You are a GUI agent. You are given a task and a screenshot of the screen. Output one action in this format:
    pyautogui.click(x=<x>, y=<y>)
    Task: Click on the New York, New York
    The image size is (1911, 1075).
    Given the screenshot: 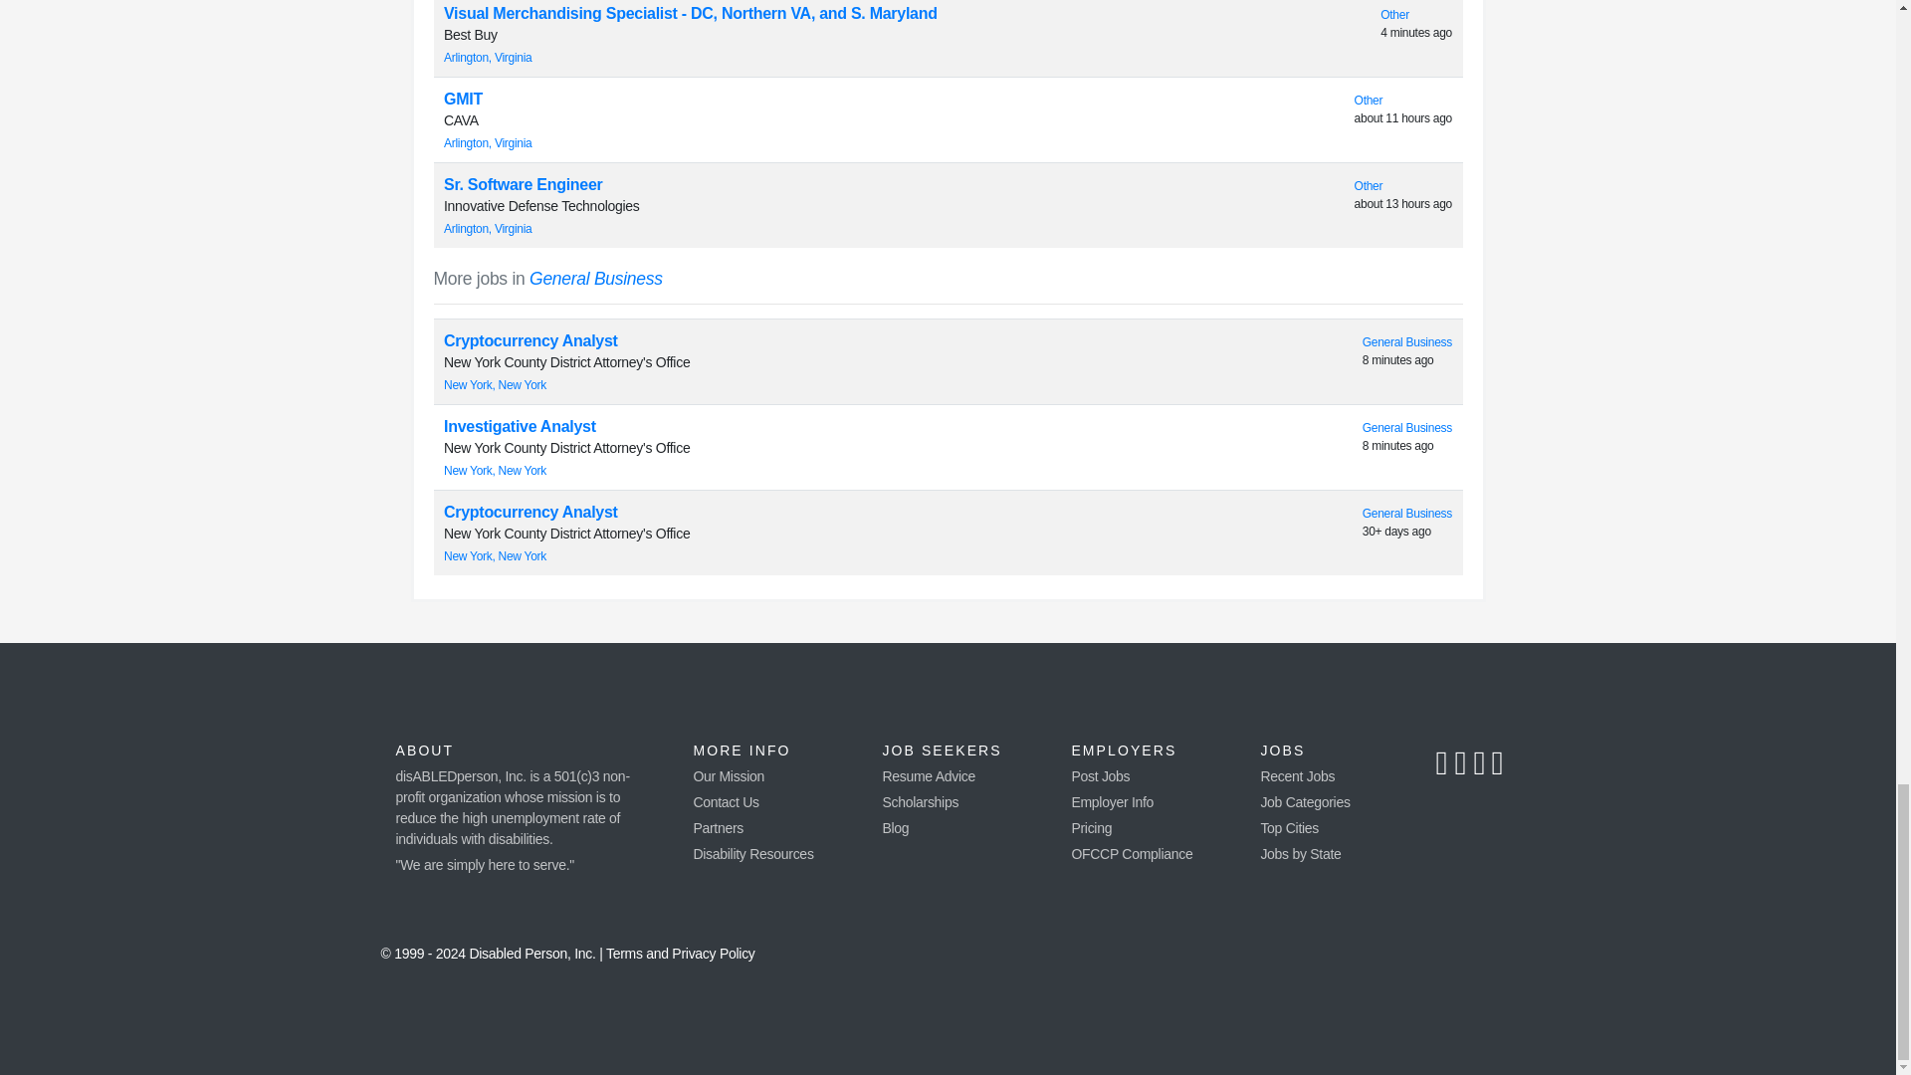 What is the action you would take?
    pyautogui.click(x=495, y=470)
    